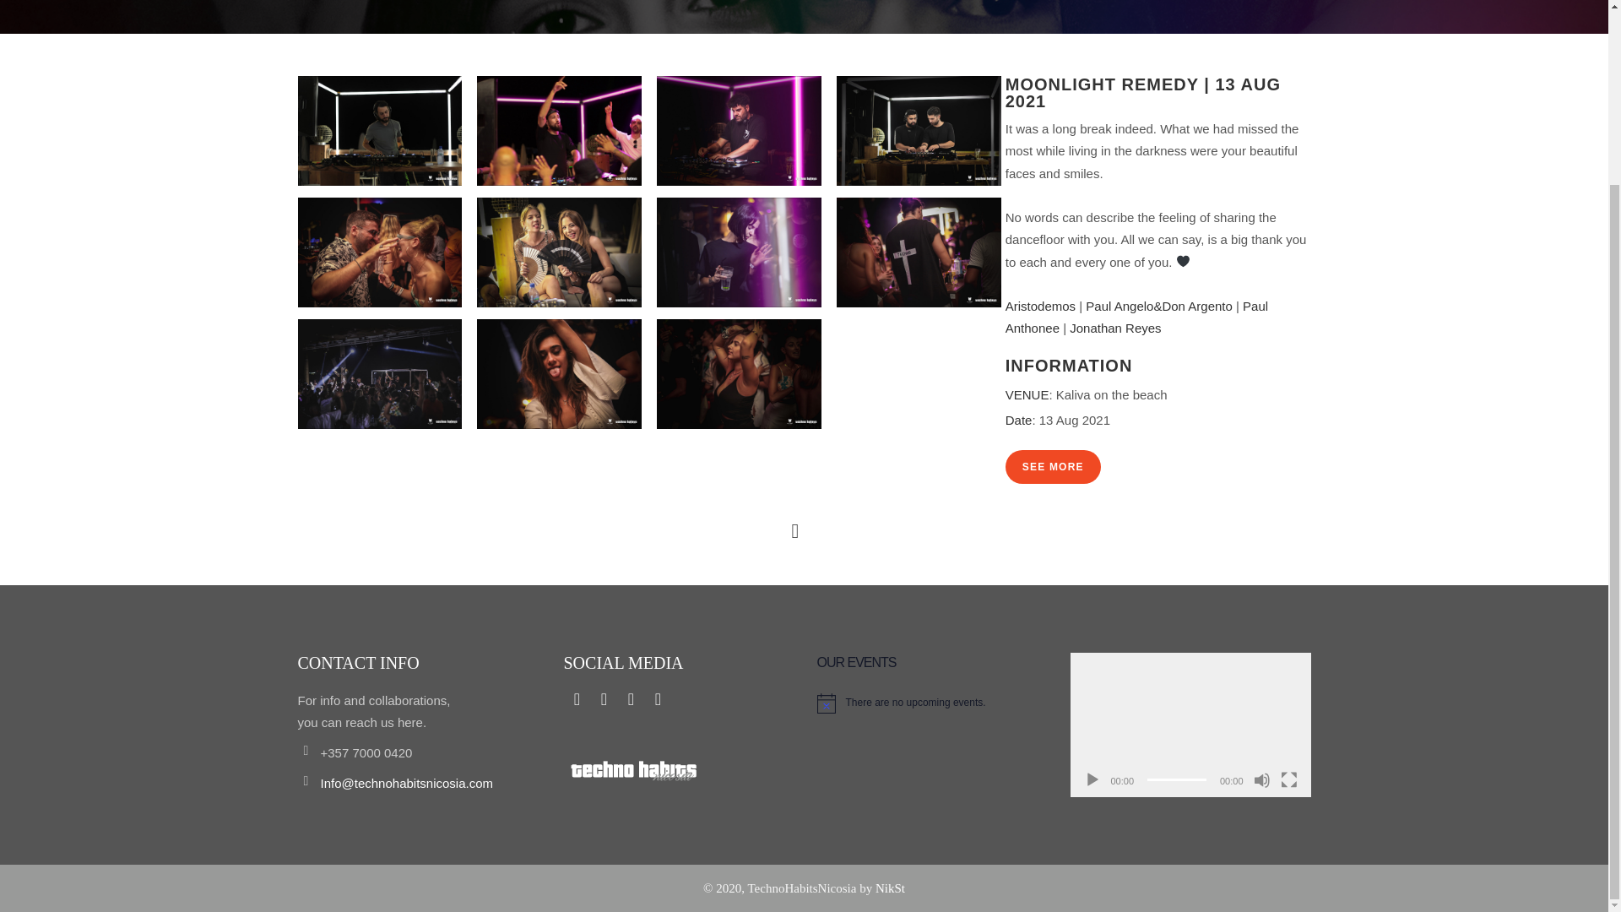  Describe the element at coordinates (1040, 306) in the screenshot. I see `Aristodemos` at that location.